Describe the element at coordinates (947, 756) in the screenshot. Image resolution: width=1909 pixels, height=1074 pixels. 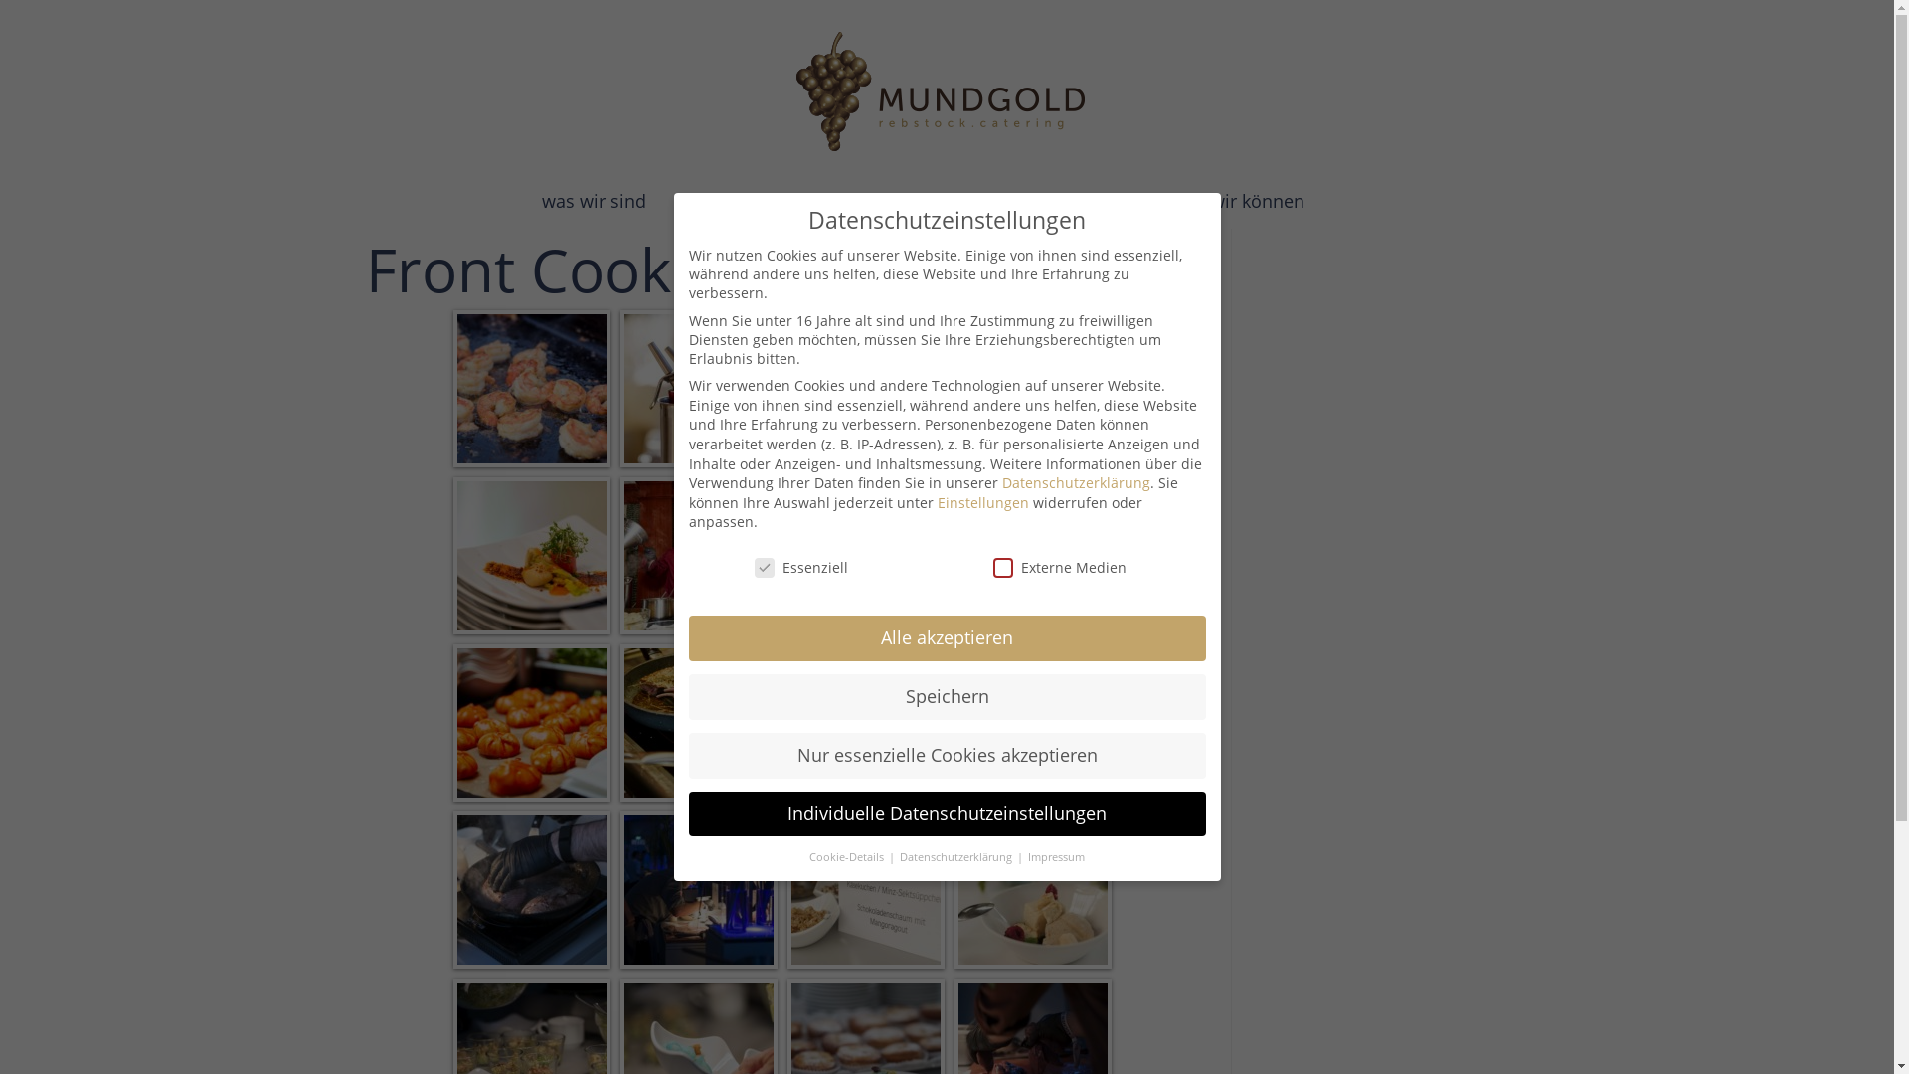
I see `Nur essenzielle Cookies akzeptieren` at that location.